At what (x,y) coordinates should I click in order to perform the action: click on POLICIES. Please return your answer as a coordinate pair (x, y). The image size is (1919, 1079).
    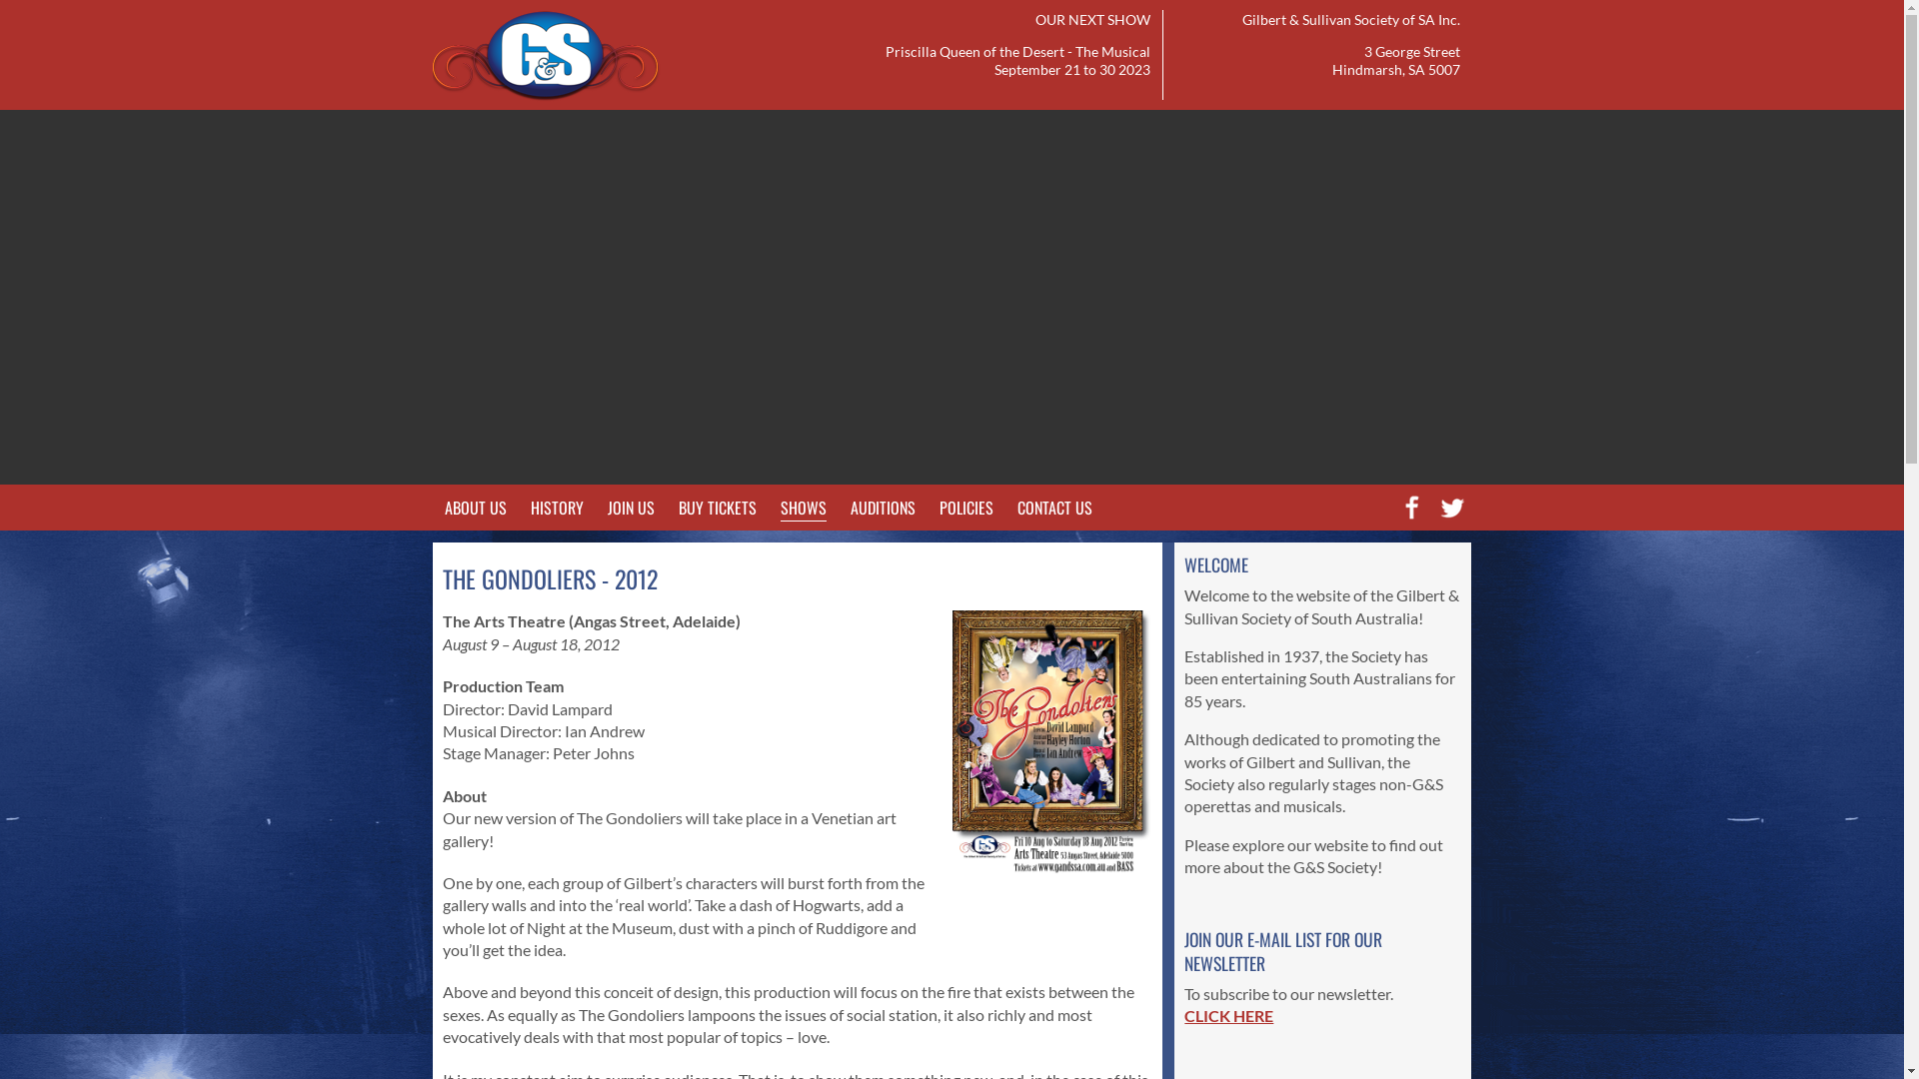
    Looking at the image, I should click on (966, 508).